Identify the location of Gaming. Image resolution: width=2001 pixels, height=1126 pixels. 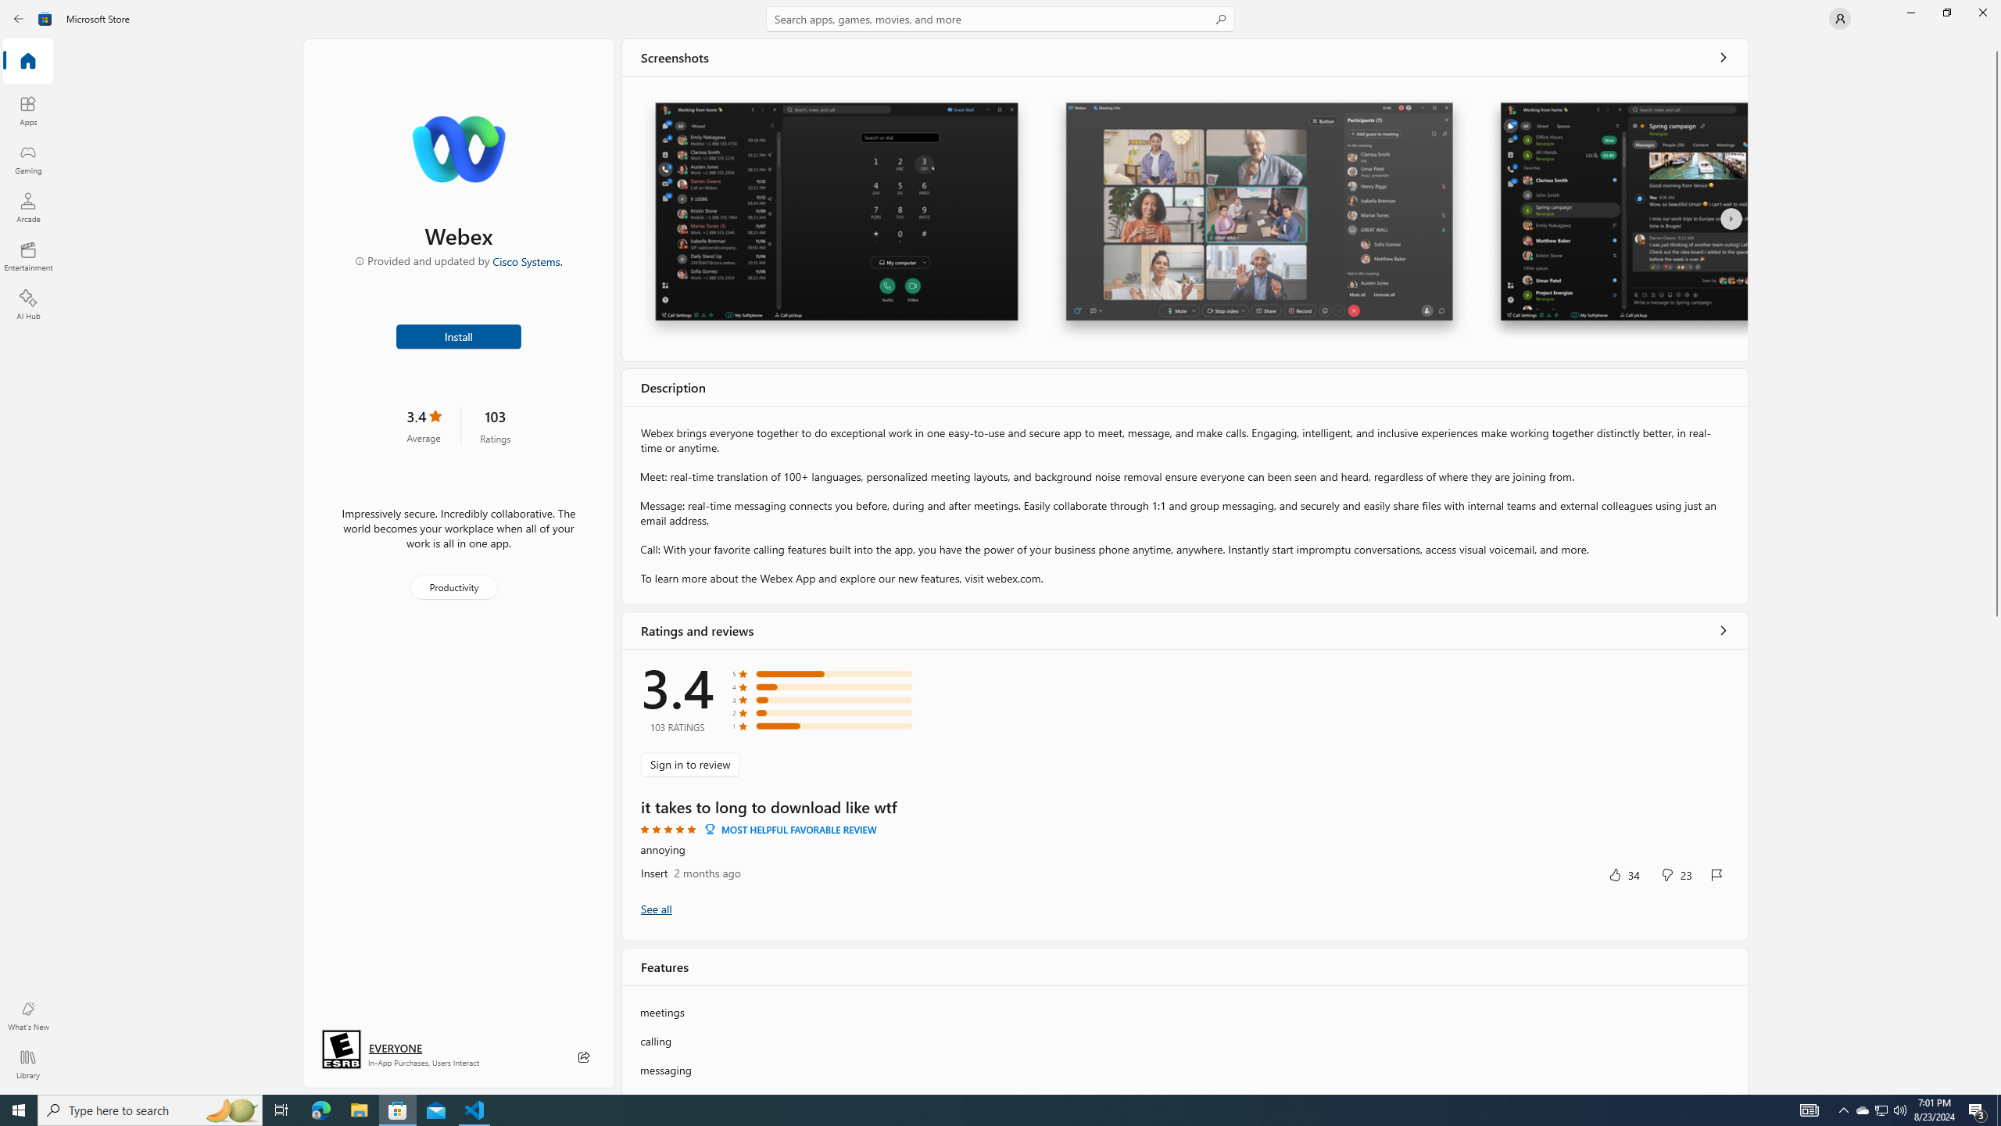
(28, 159).